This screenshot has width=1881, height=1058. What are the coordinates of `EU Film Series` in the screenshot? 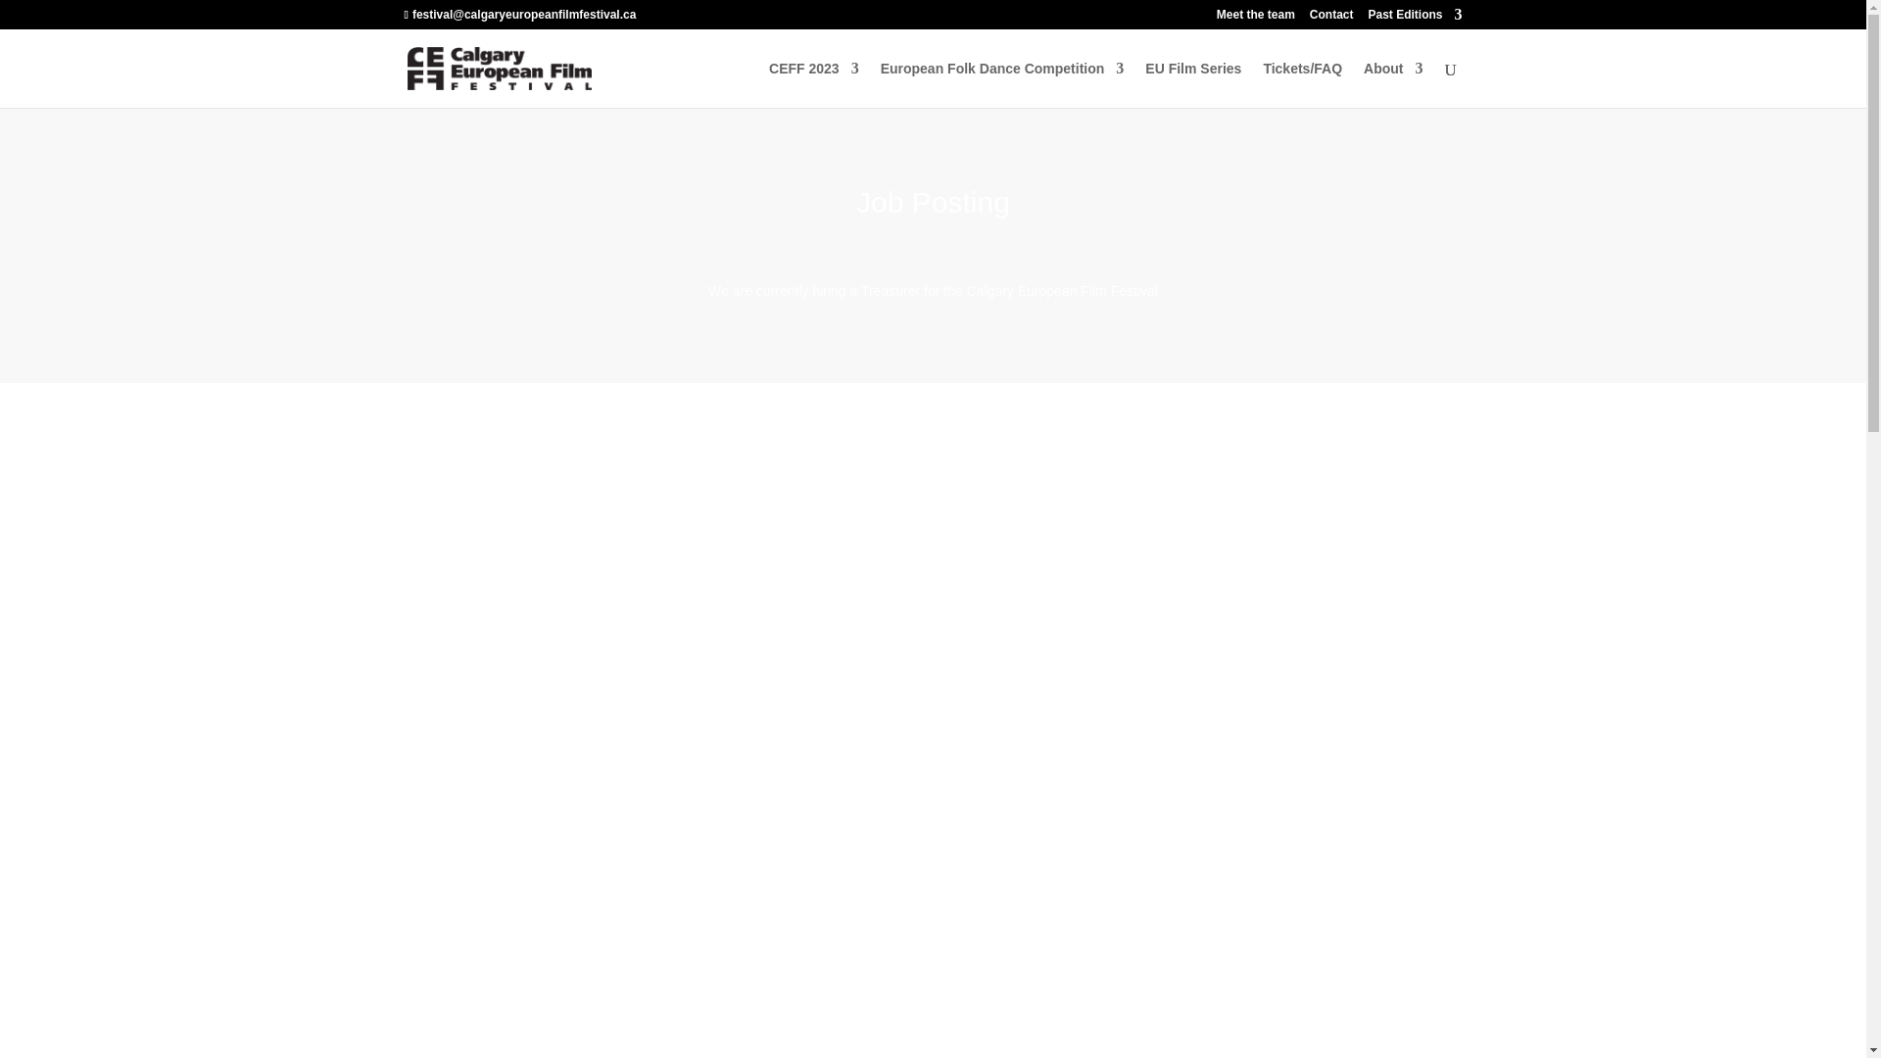 It's located at (1193, 84).